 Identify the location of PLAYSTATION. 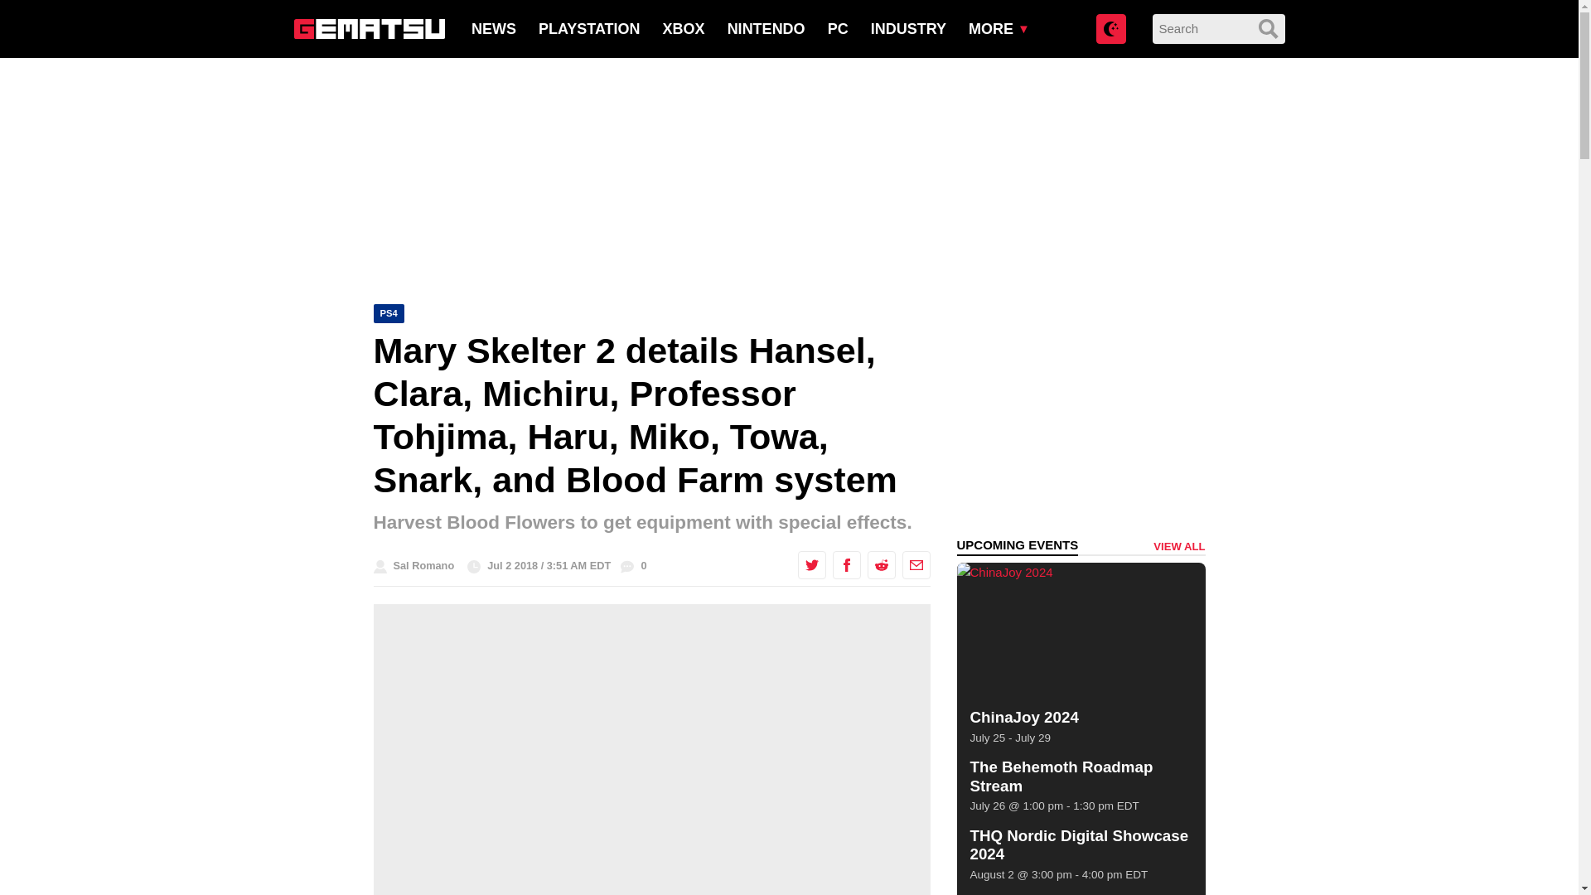
(590, 28).